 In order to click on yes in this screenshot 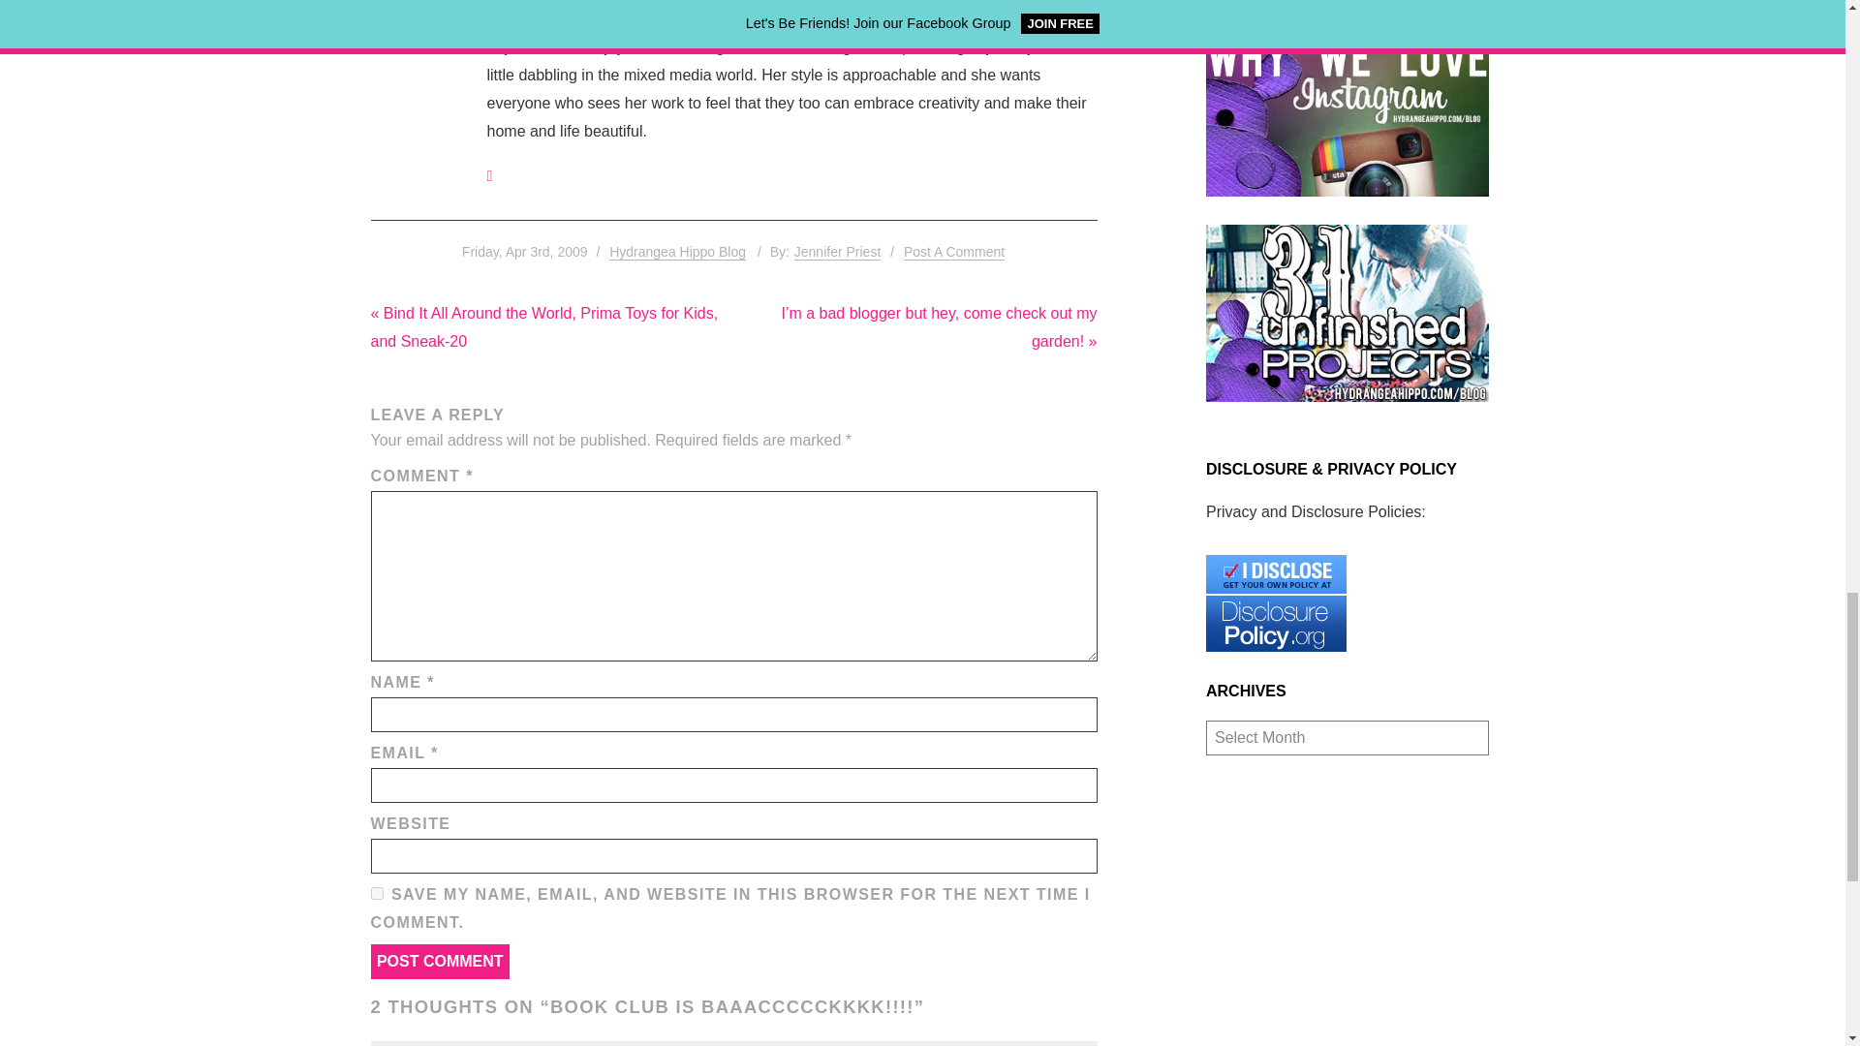, I will do `click(376, 893)`.